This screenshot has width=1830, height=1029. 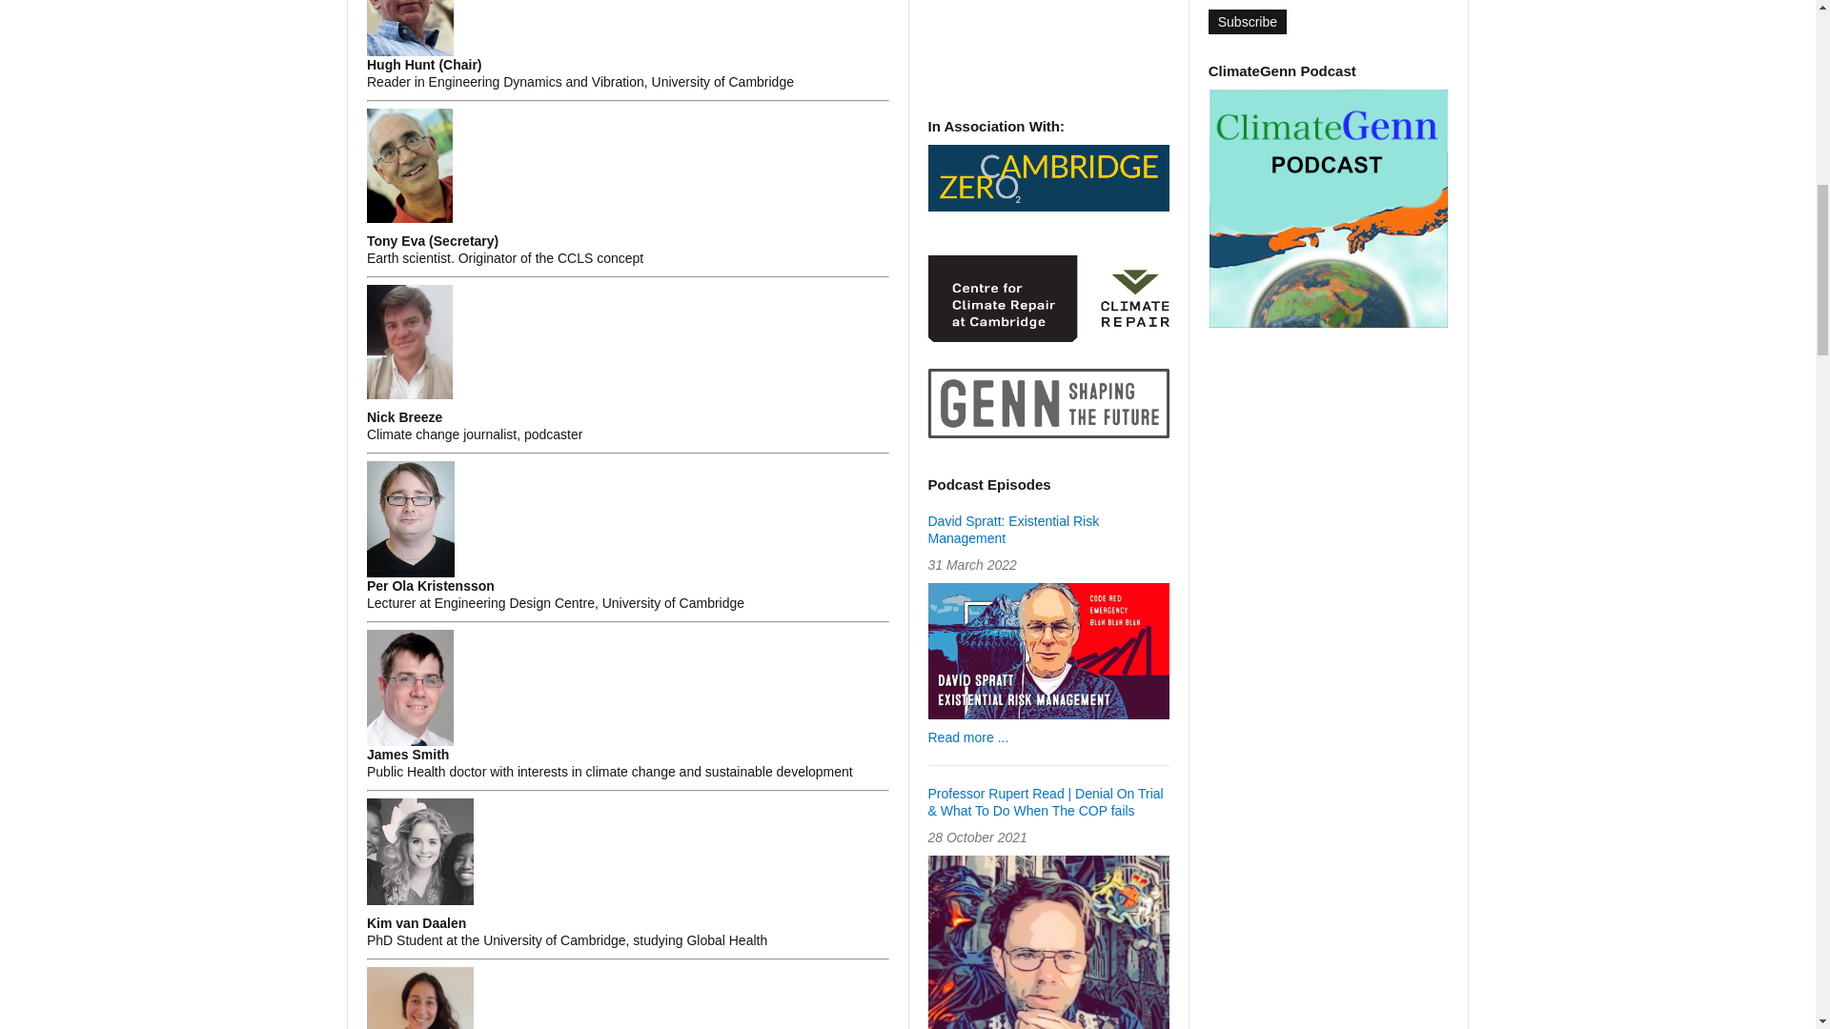 What do you see at coordinates (1048, 403) in the screenshot?
I see `Nick Breeze Climate Podcast` at bounding box center [1048, 403].